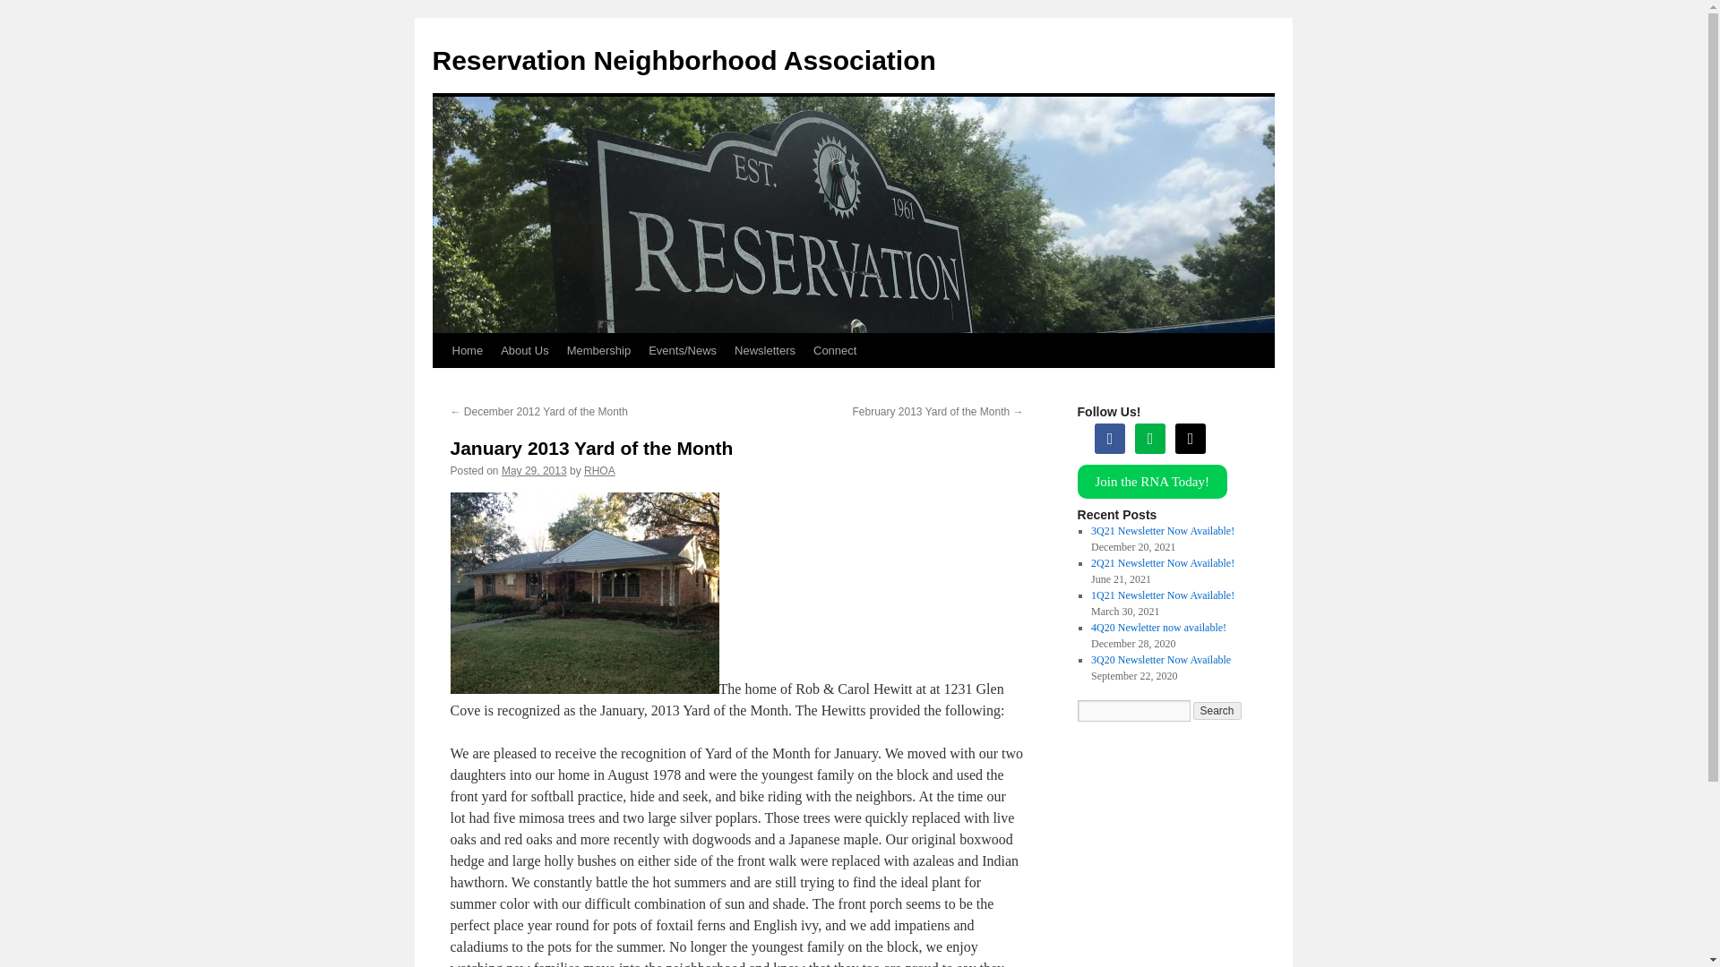 The image size is (1720, 967). I want to click on 1Q21 Newsletter Now Available!, so click(1163, 595).